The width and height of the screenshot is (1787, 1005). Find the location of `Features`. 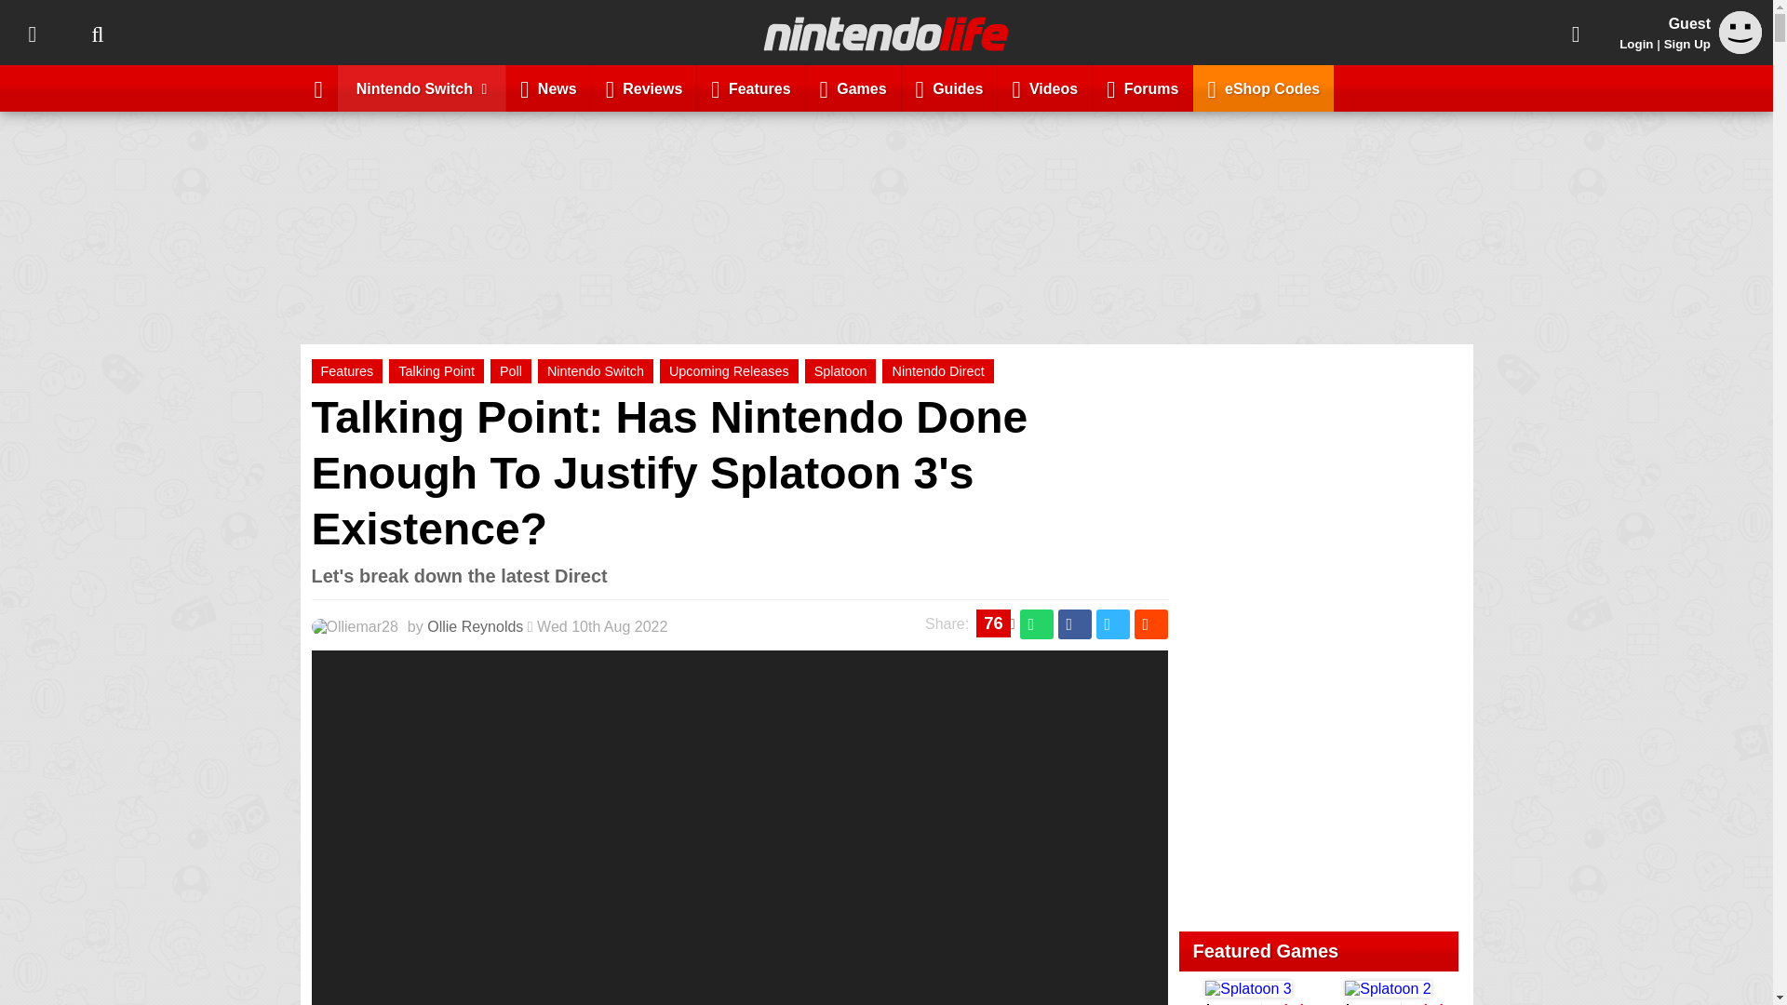

Features is located at coordinates (750, 87).